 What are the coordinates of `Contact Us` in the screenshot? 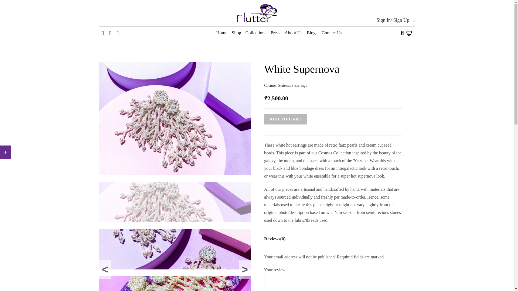 It's located at (332, 33).